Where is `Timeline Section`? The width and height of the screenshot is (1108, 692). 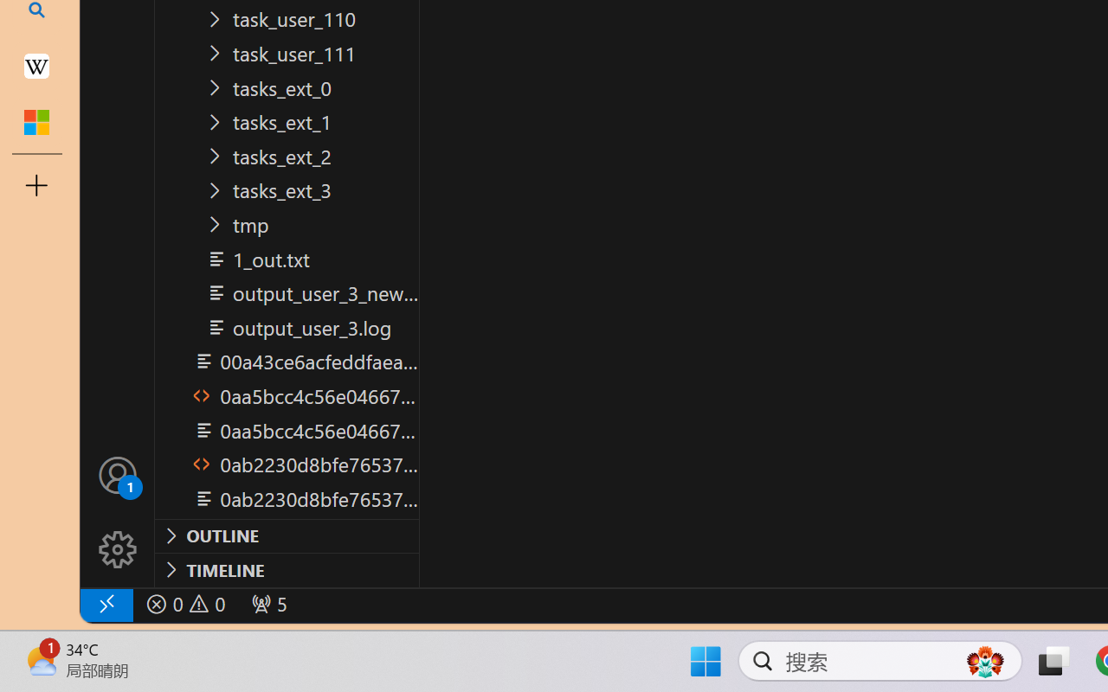
Timeline Section is located at coordinates (287, 569).